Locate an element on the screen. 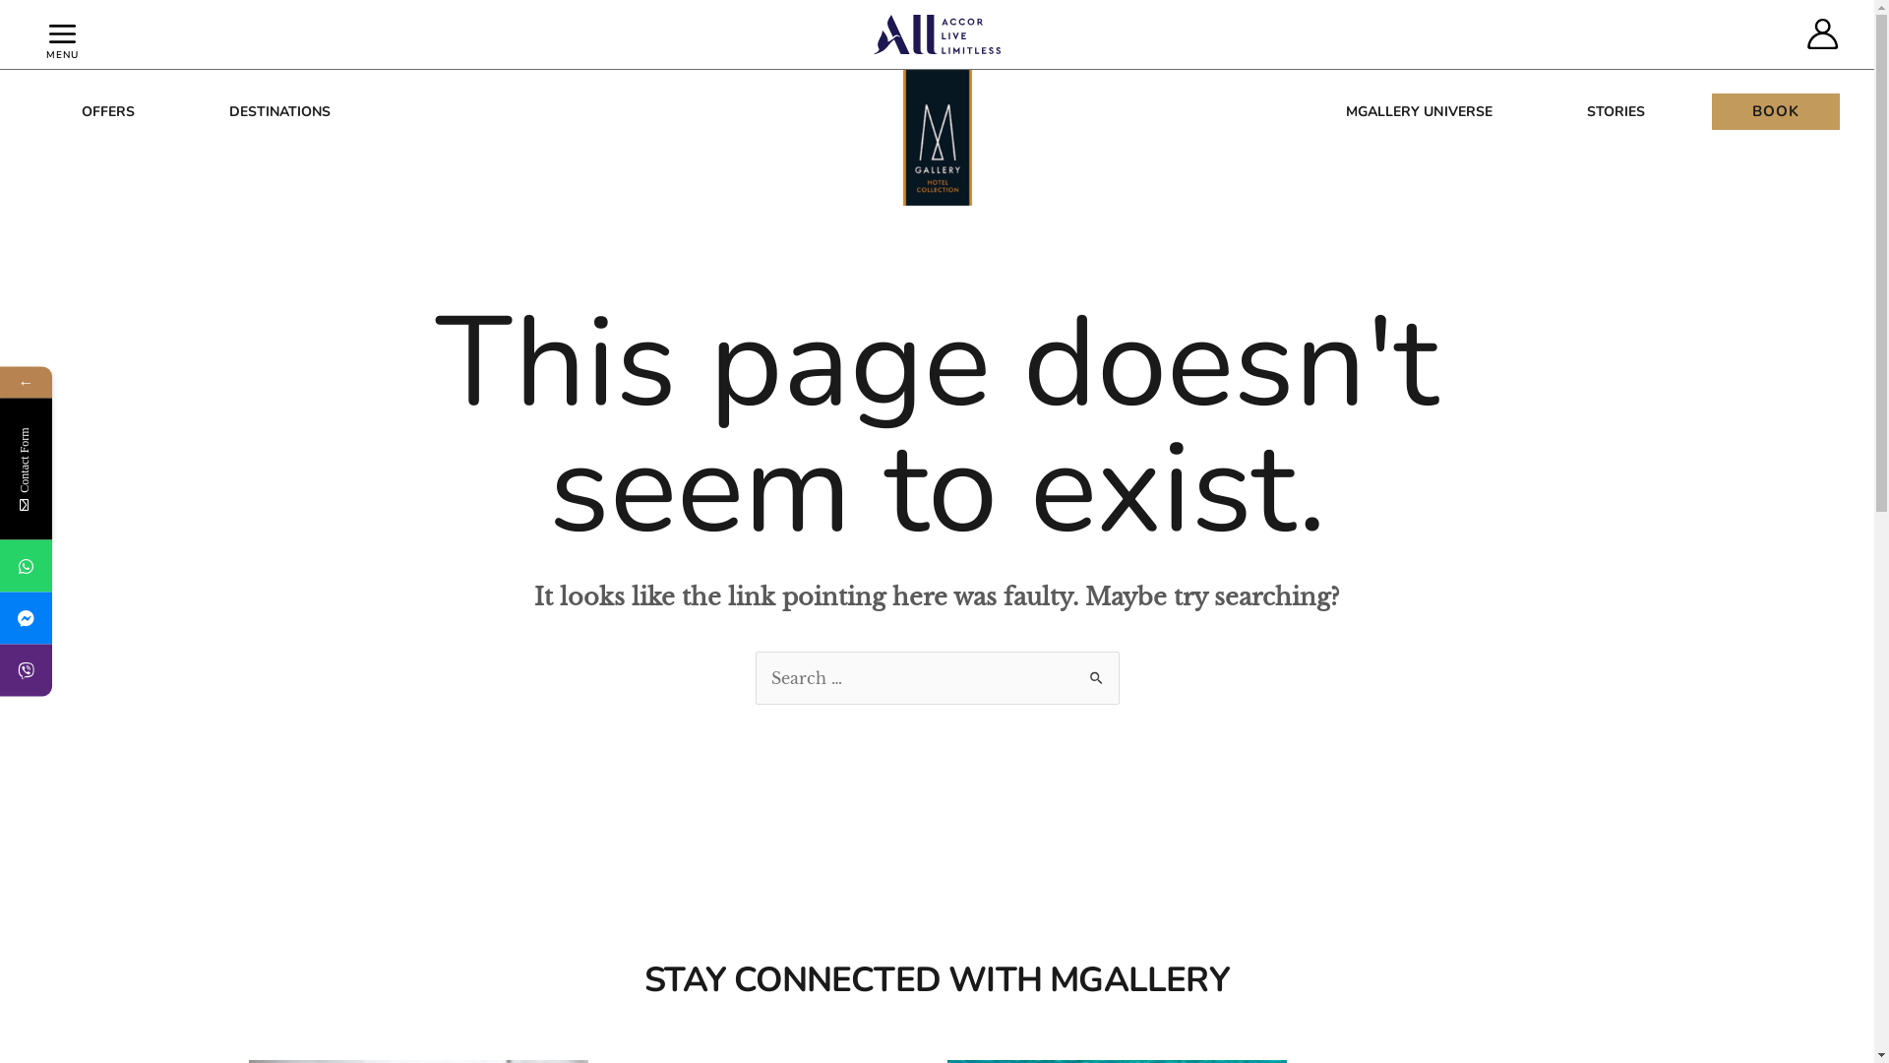 The height and width of the screenshot is (1063, 1889). +38761263456 is located at coordinates (26, 565).